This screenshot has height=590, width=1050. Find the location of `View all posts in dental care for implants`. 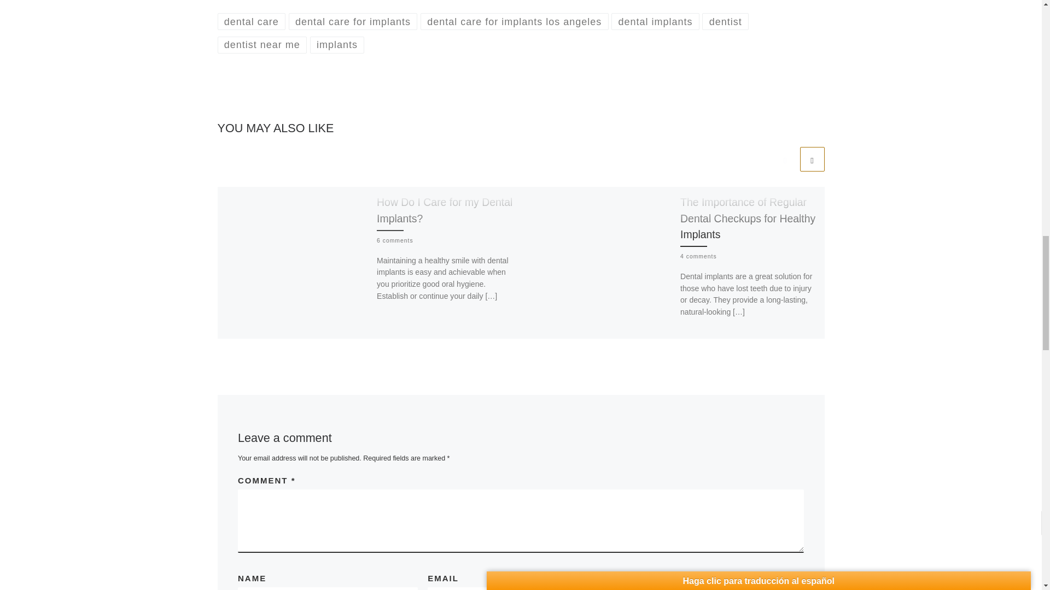

View all posts in dental care for implants is located at coordinates (353, 21).